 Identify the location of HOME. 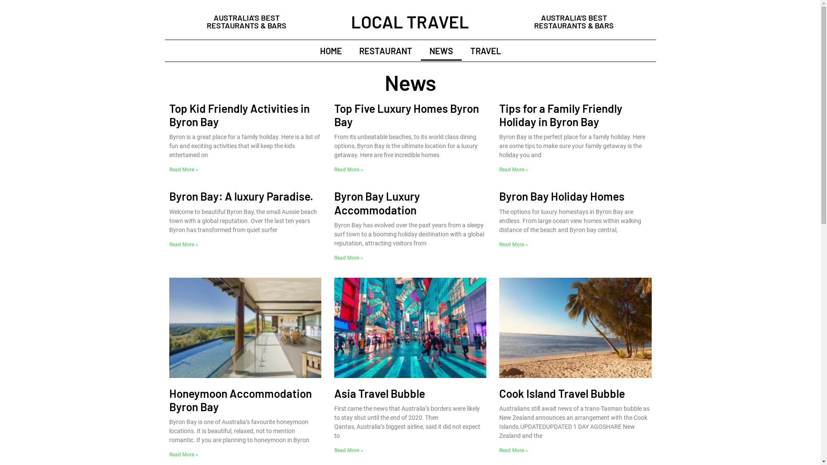
(331, 51).